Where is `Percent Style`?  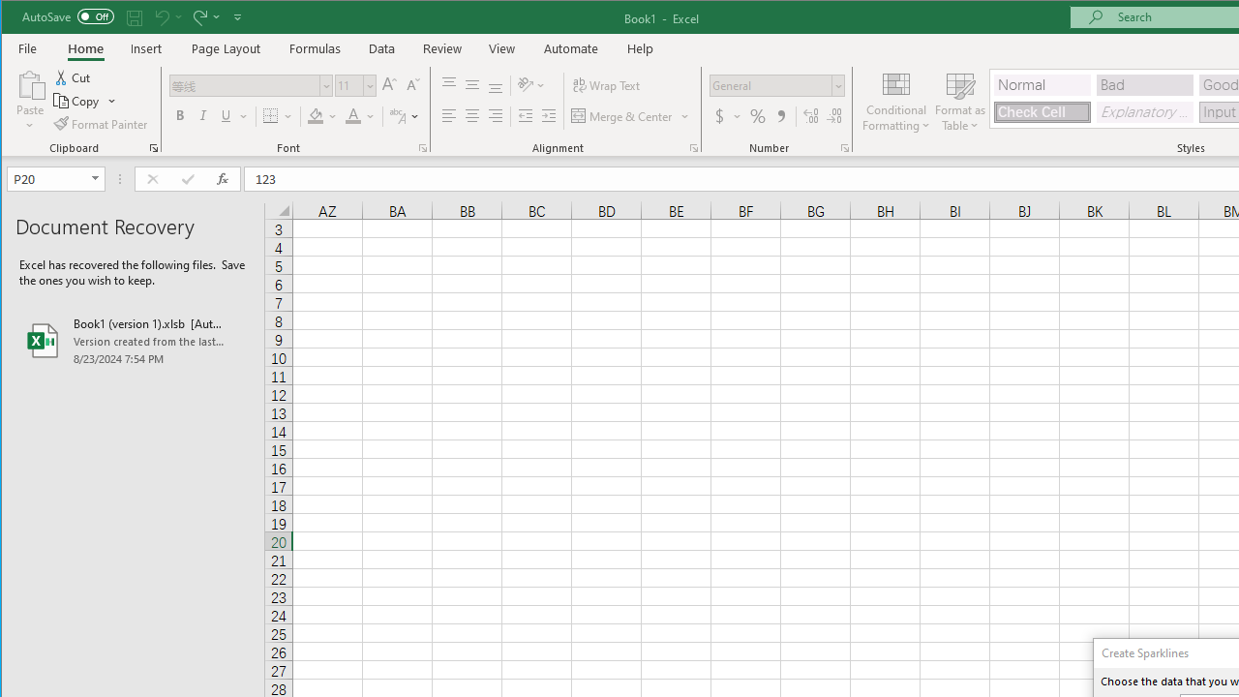
Percent Style is located at coordinates (757, 116).